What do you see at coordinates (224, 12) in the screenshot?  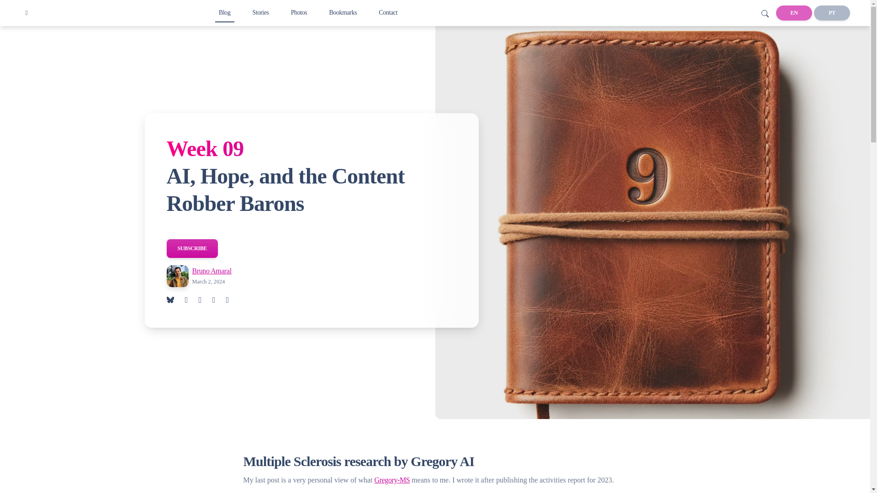 I see `Post` at bounding box center [224, 12].